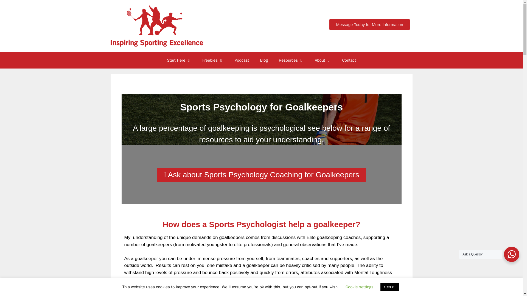 This screenshot has height=296, width=527. What do you see at coordinates (242, 60) in the screenshot?
I see `Podcast` at bounding box center [242, 60].